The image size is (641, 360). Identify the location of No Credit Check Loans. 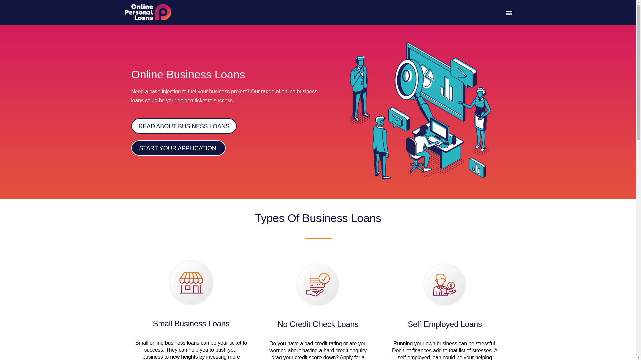
(318, 324).